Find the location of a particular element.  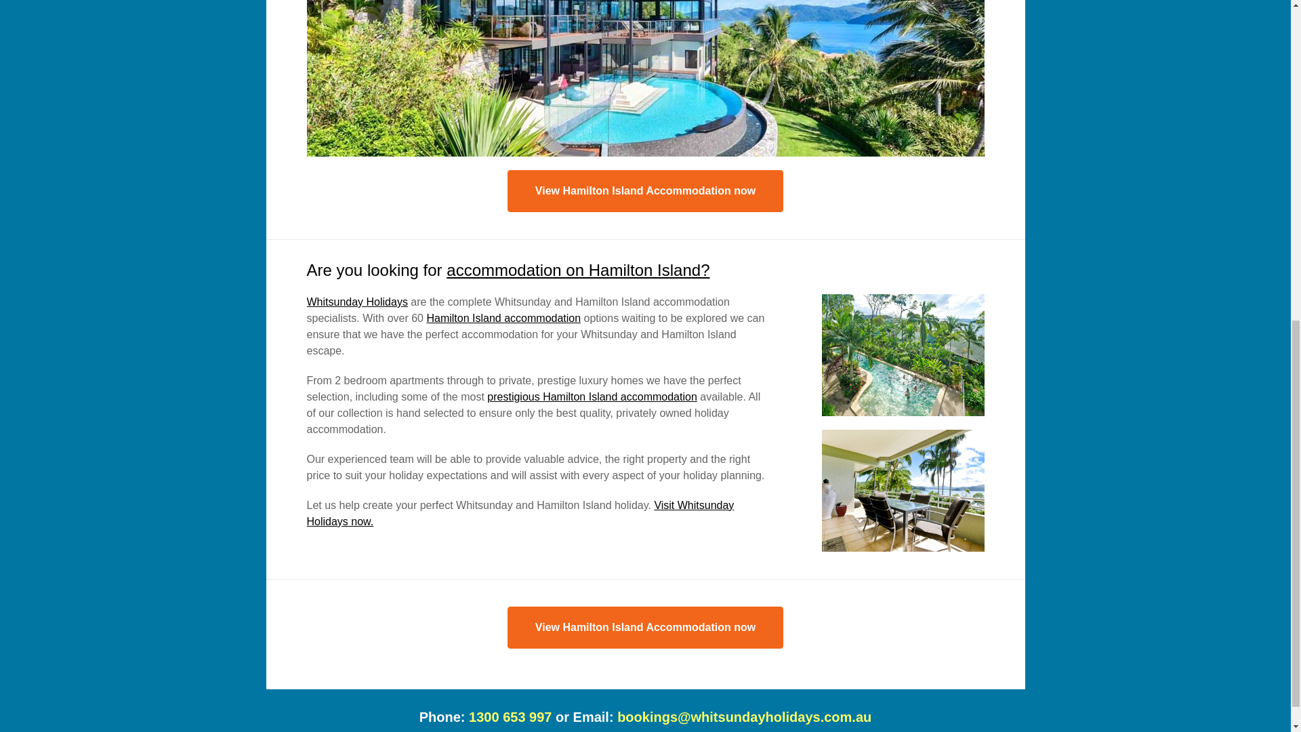

prestigious Hamilton Island accommodation is located at coordinates (591, 396).